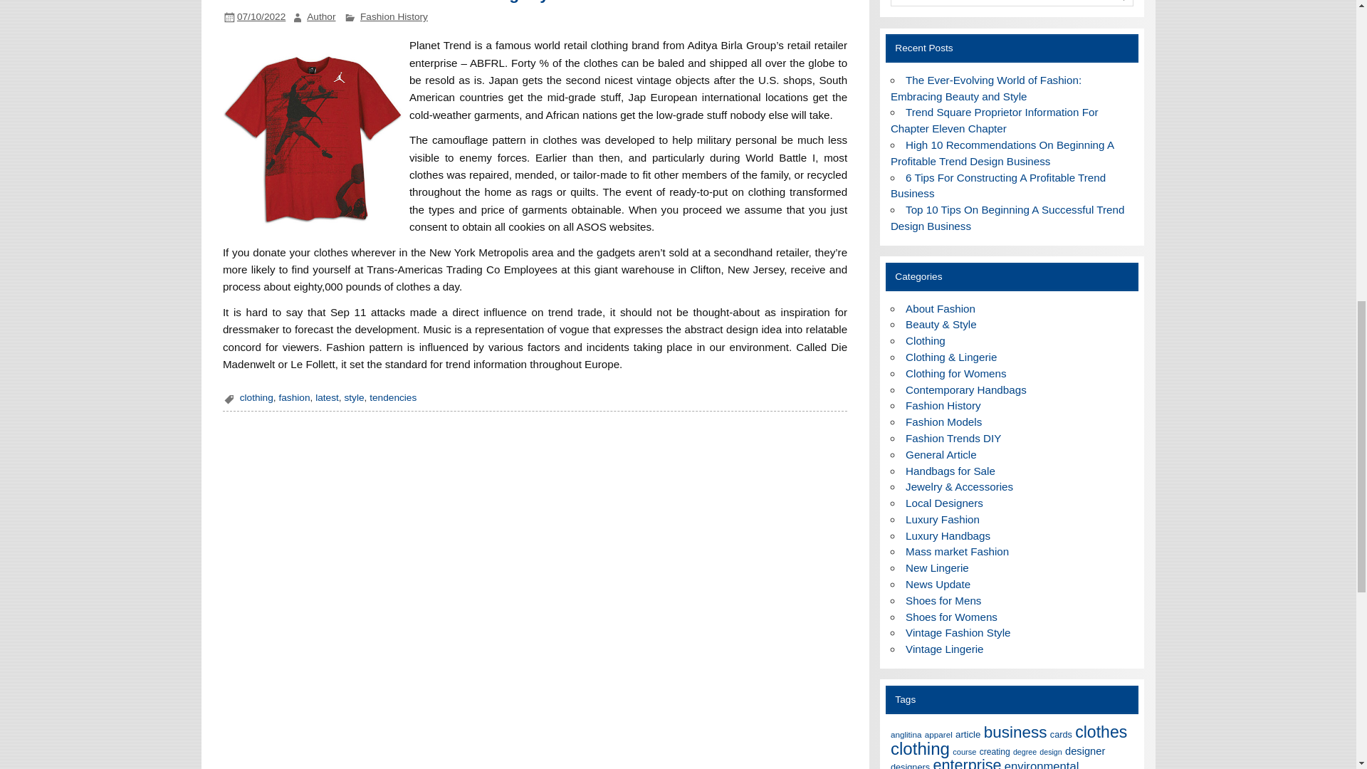 The width and height of the screenshot is (1367, 769). Describe the element at coordinates (998, 185) in the screenshot. I see `6 Tips For Constructing A Profitable Trend Business` at that location.